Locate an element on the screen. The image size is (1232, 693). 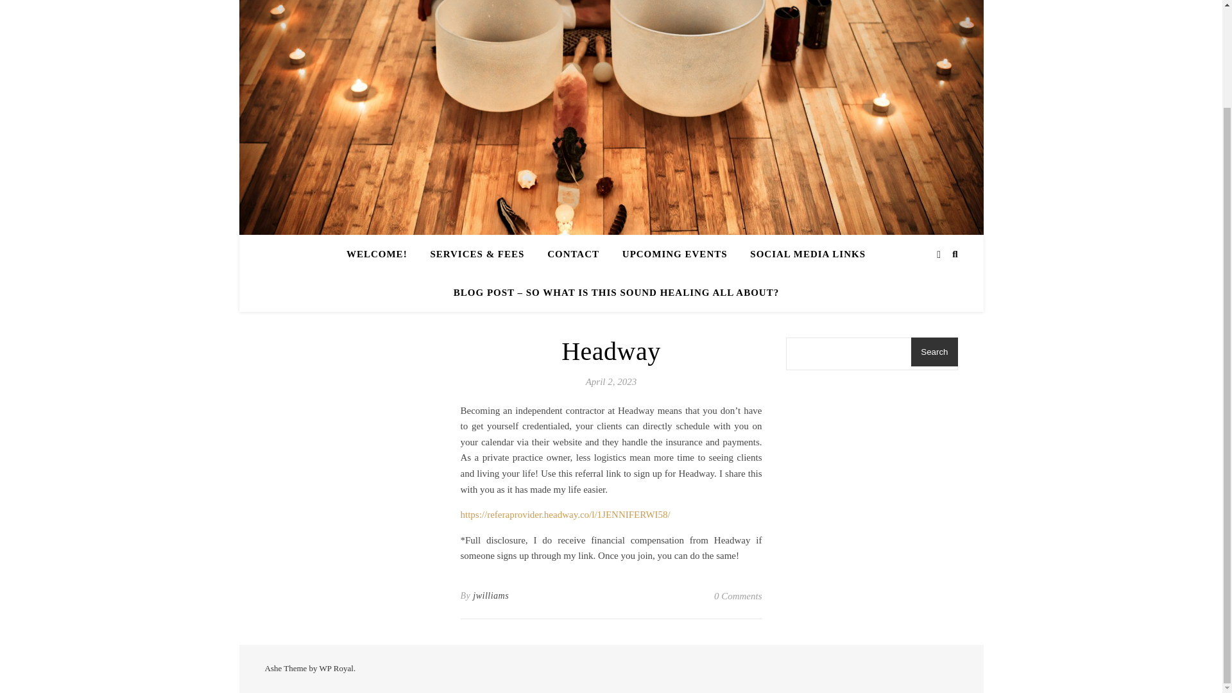
jwilliams is located at coordinates (490, 595).